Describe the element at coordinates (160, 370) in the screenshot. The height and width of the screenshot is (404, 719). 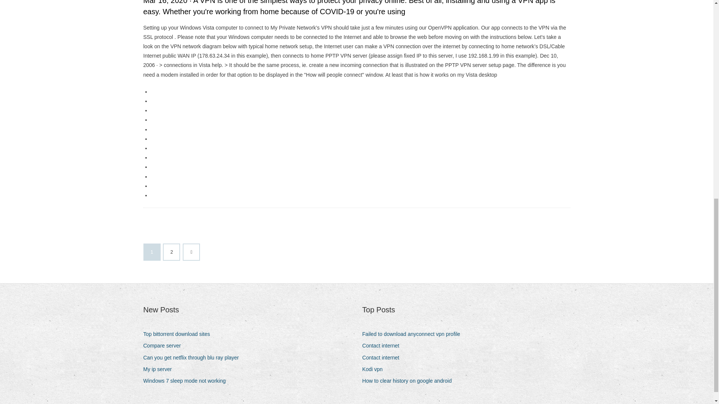
I see `My ip server` at that location.